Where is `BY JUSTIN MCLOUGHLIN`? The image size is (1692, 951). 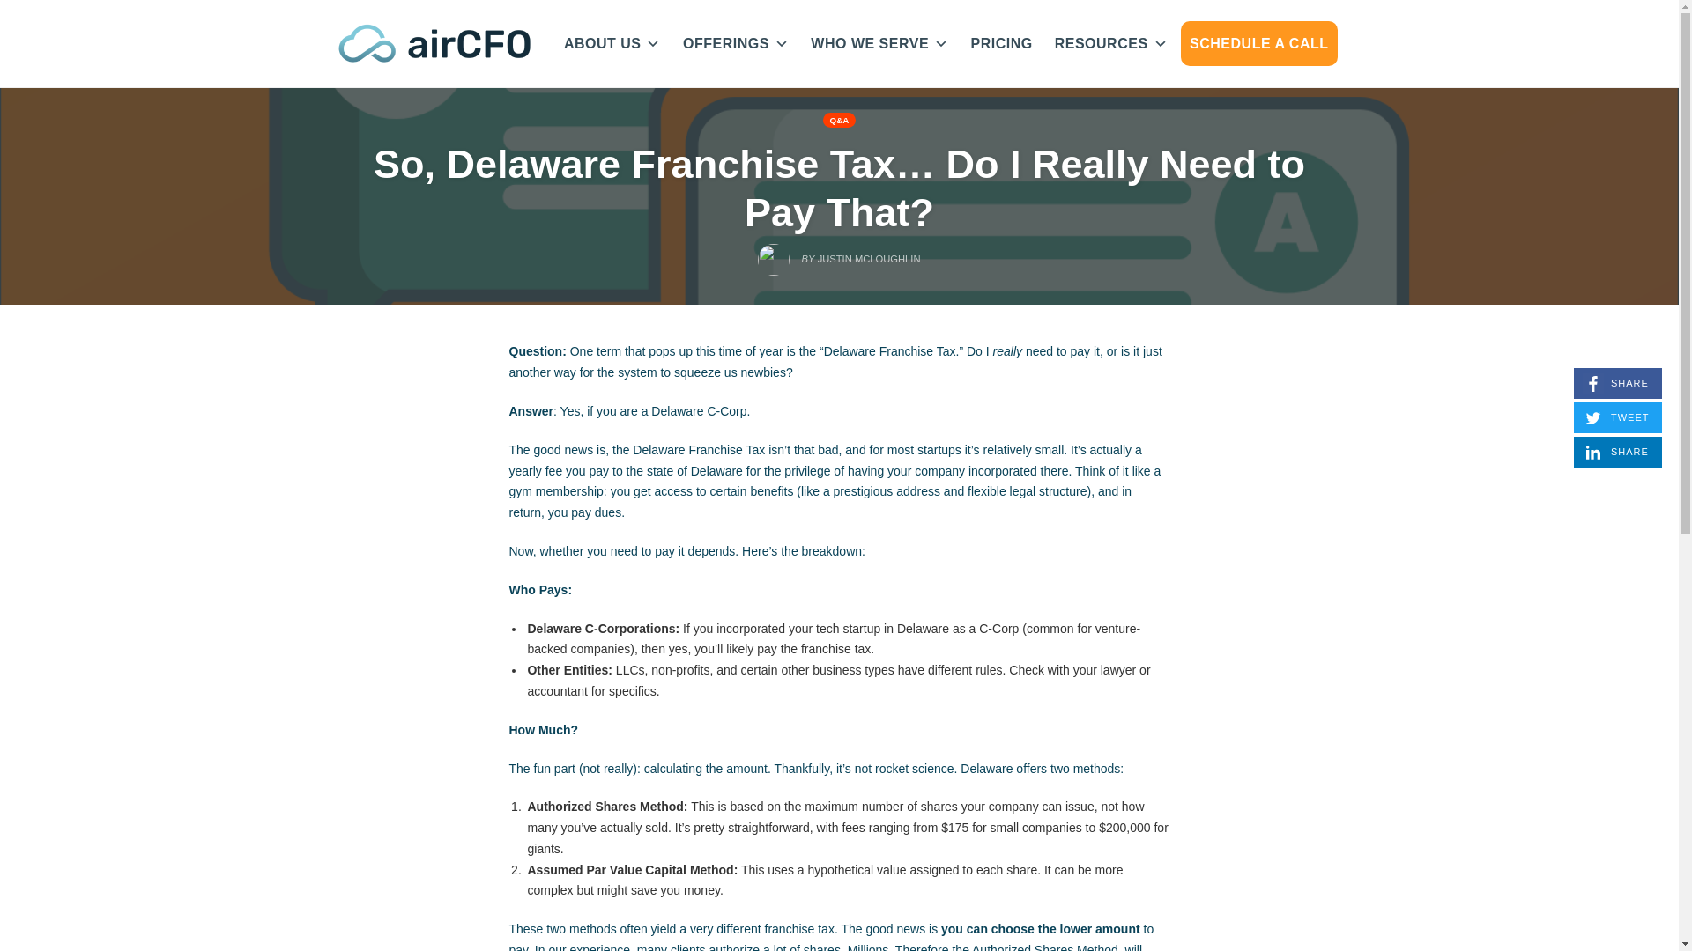
BY JUSTIN MCLOUGHLIN is located at coordinates (1258, 42).